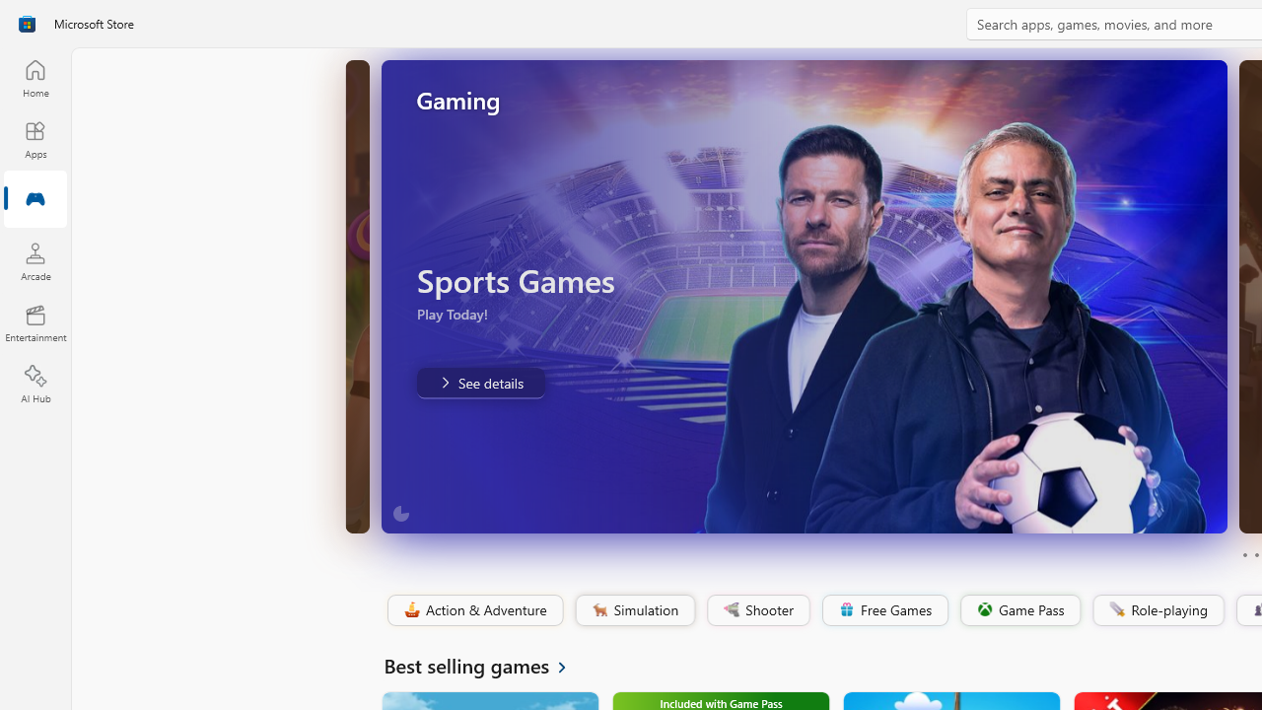  Describe the element at coordinates (35, 78) in the screenshot. I see `Home` at that location.